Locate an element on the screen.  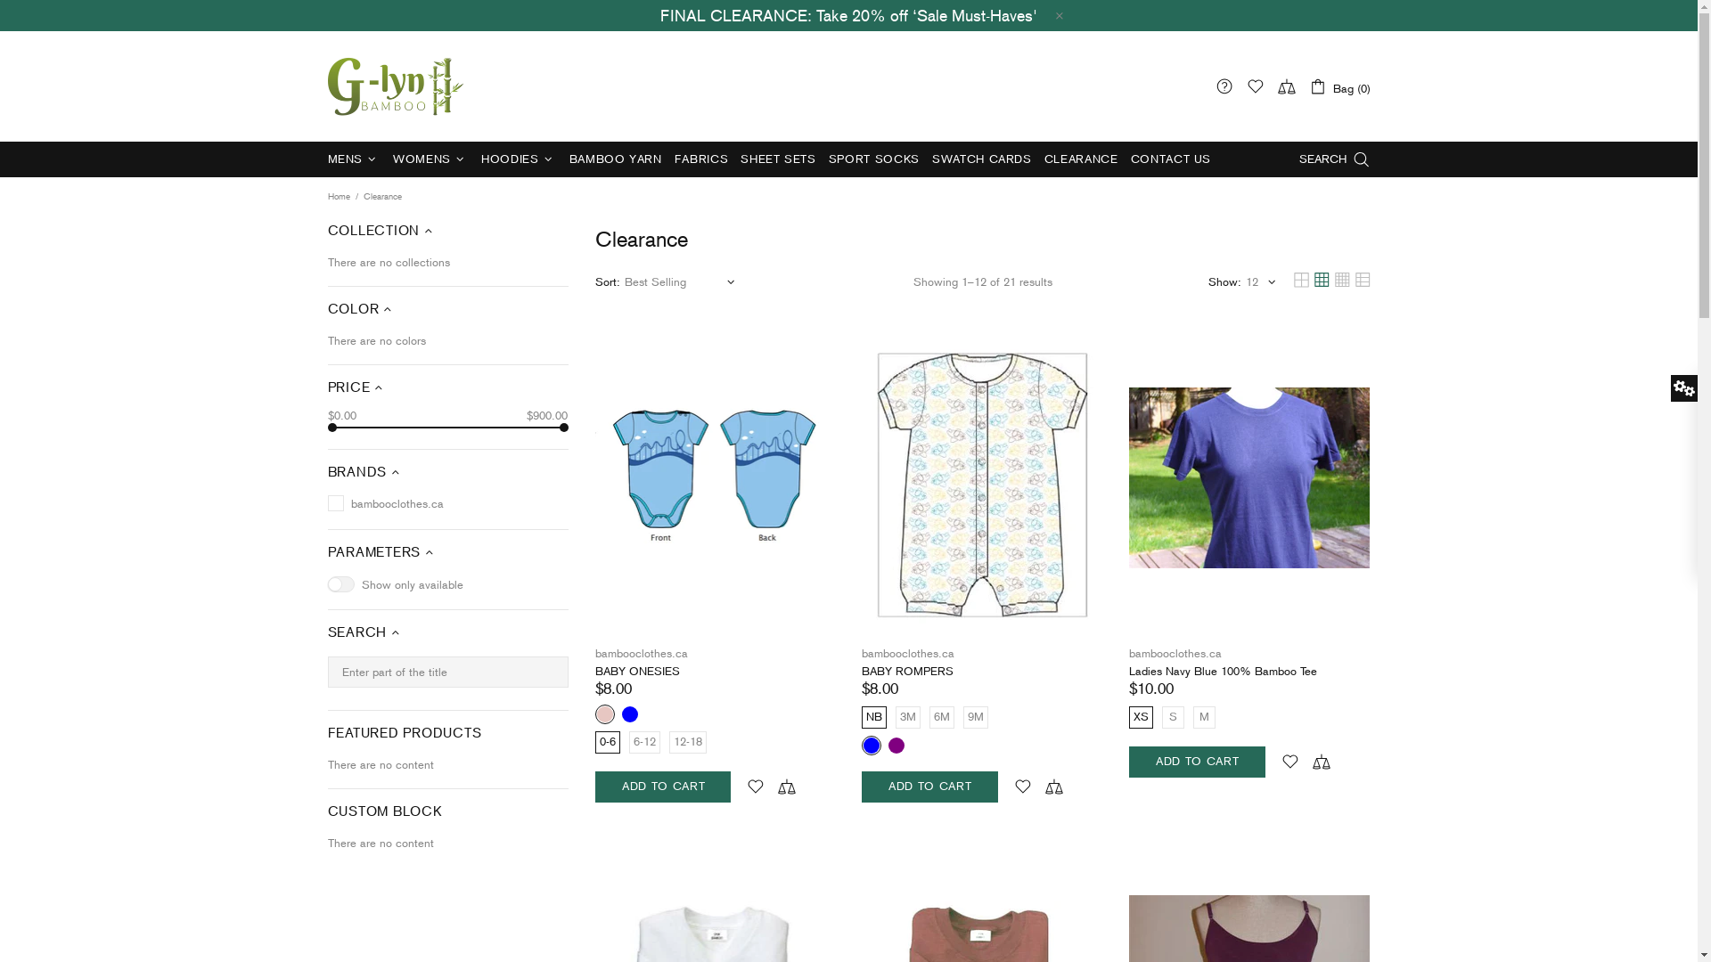
SHEET SETS is located at coordinates (779, 159).